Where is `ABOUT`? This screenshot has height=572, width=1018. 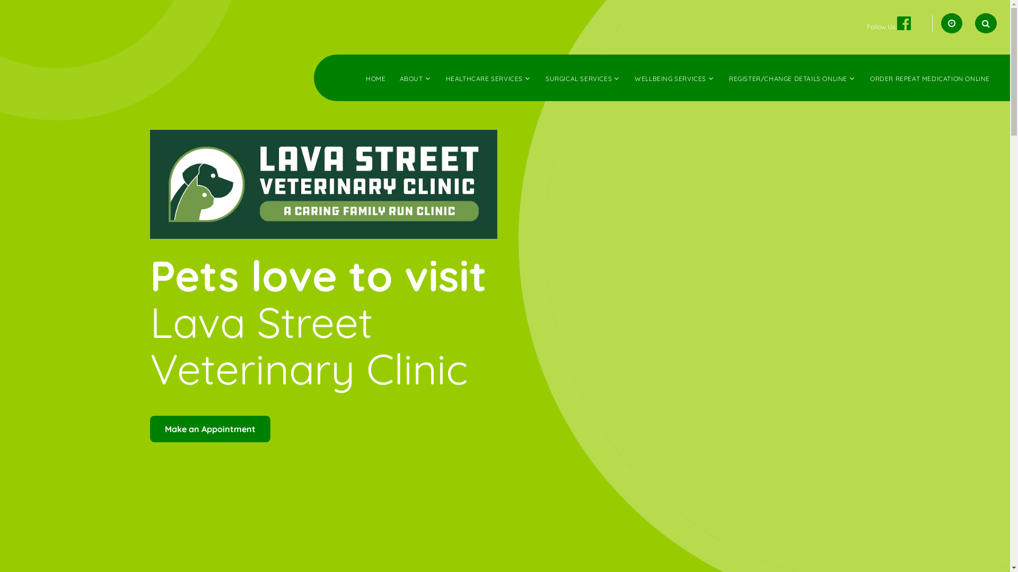
ABOUT is located at coordinates (411, 78).